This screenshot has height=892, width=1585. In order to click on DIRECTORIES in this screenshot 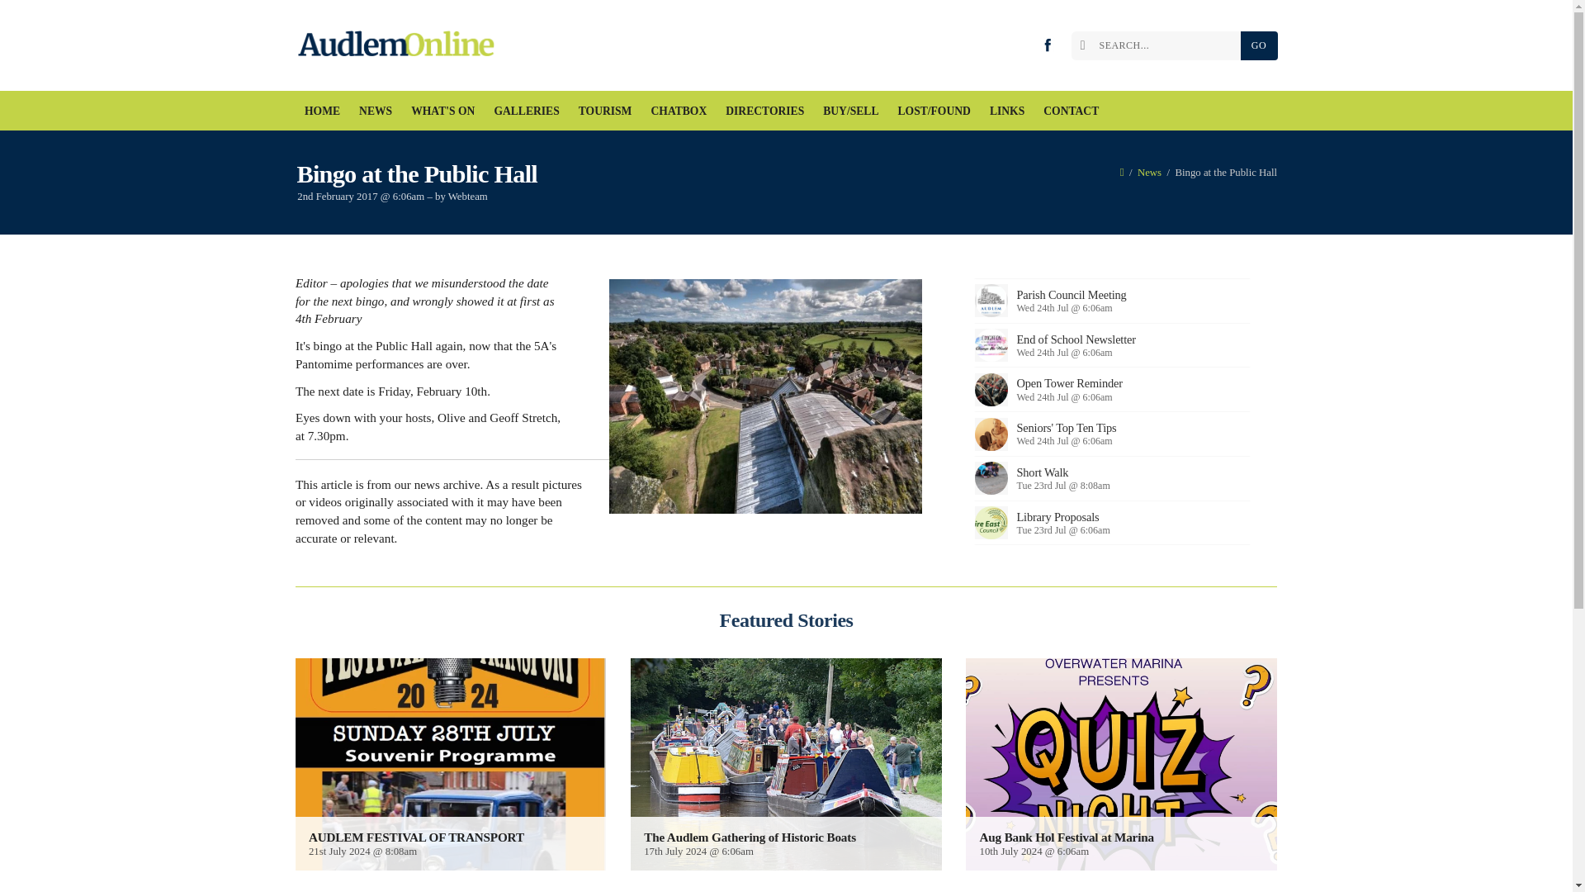, I will do `click(764, 111)`.